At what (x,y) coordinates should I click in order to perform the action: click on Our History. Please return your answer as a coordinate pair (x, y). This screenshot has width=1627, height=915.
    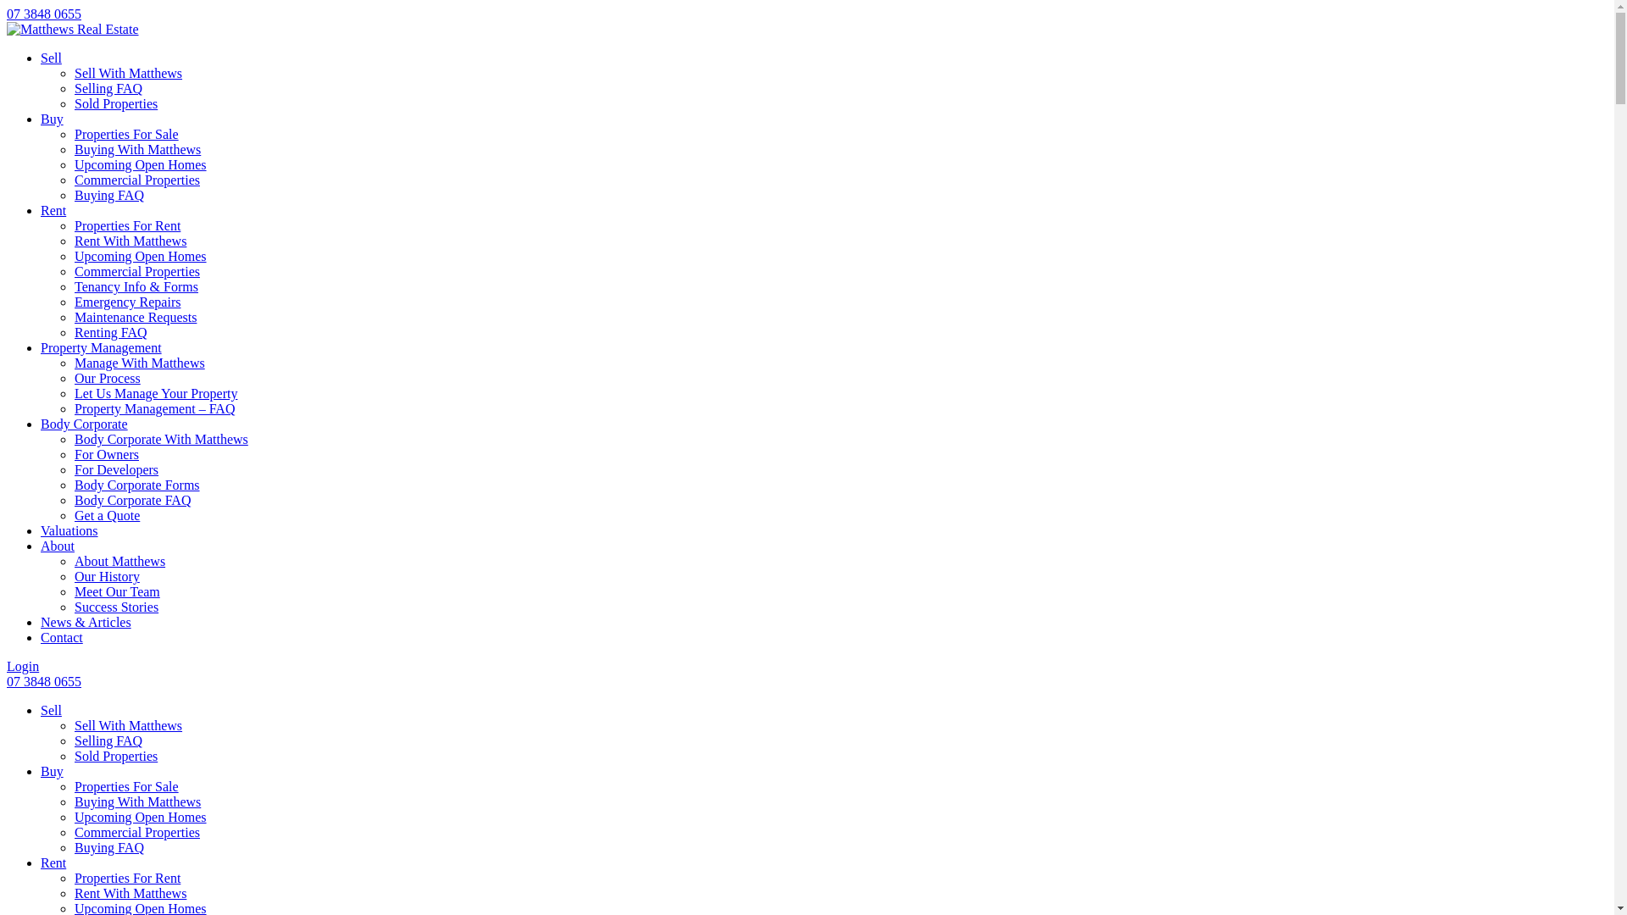
    Looking at the image, I should click on (107, 576).